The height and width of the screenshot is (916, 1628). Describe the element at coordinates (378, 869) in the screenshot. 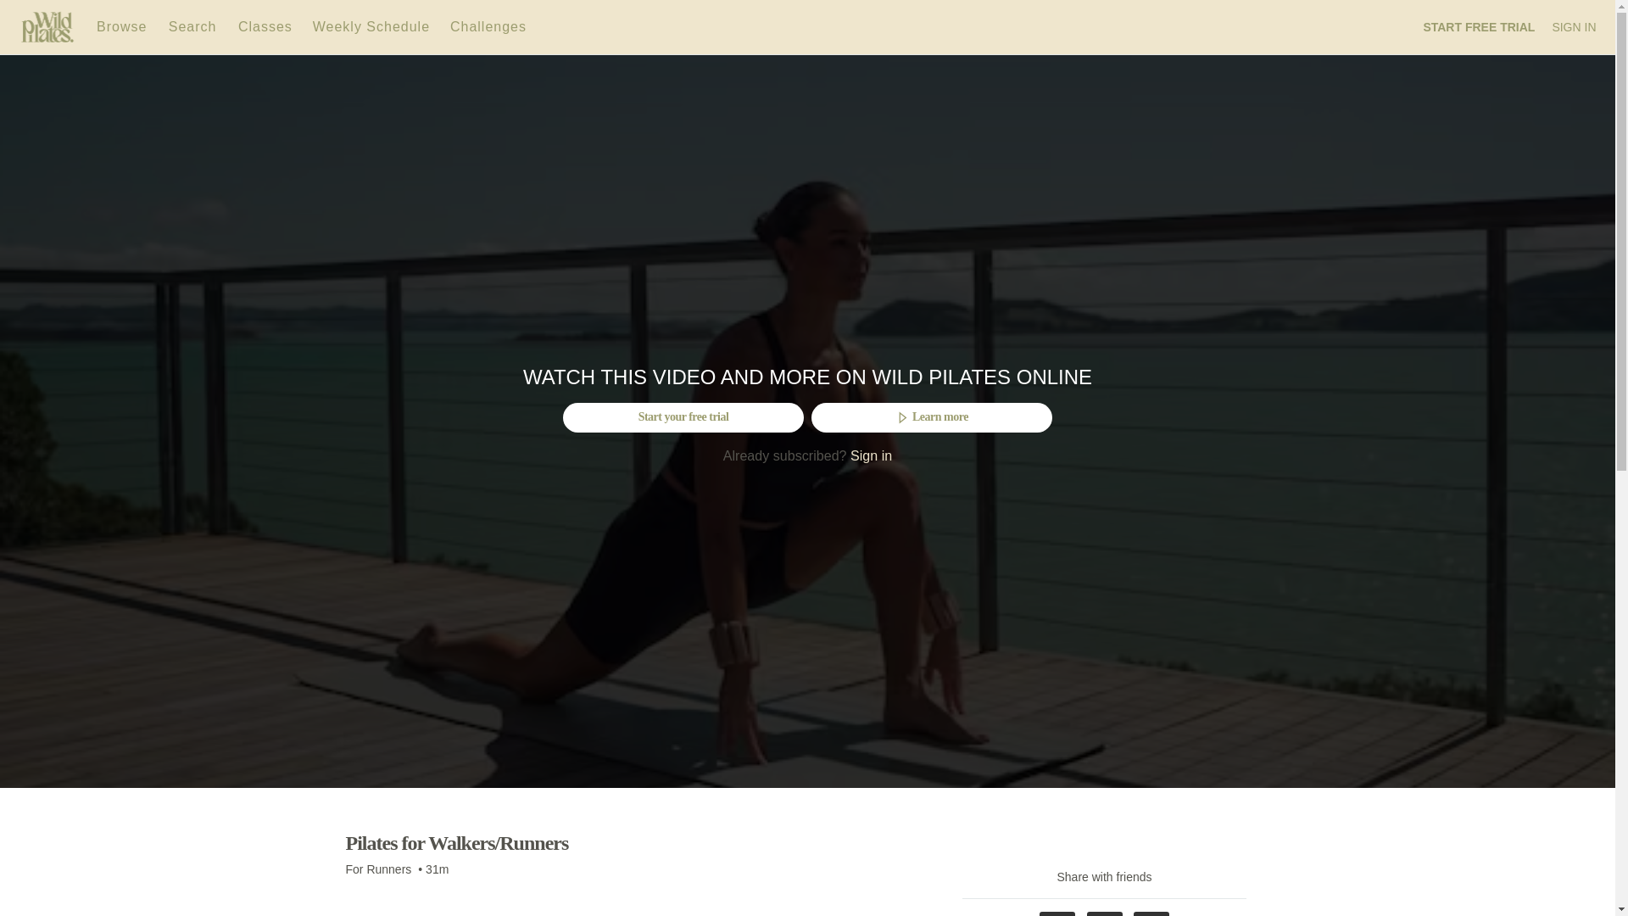

I see `For Runners` at that location.